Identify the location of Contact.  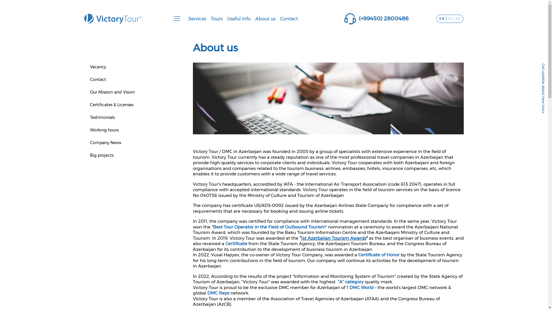
(289, 19).